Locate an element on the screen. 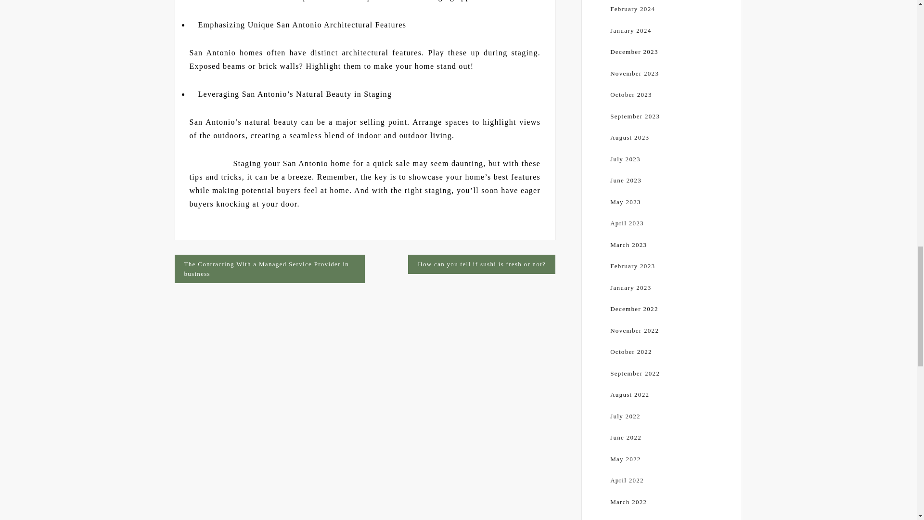 The width and height of the screenshot is (924, 520). November 2023 is located at coordinates (634, 73).